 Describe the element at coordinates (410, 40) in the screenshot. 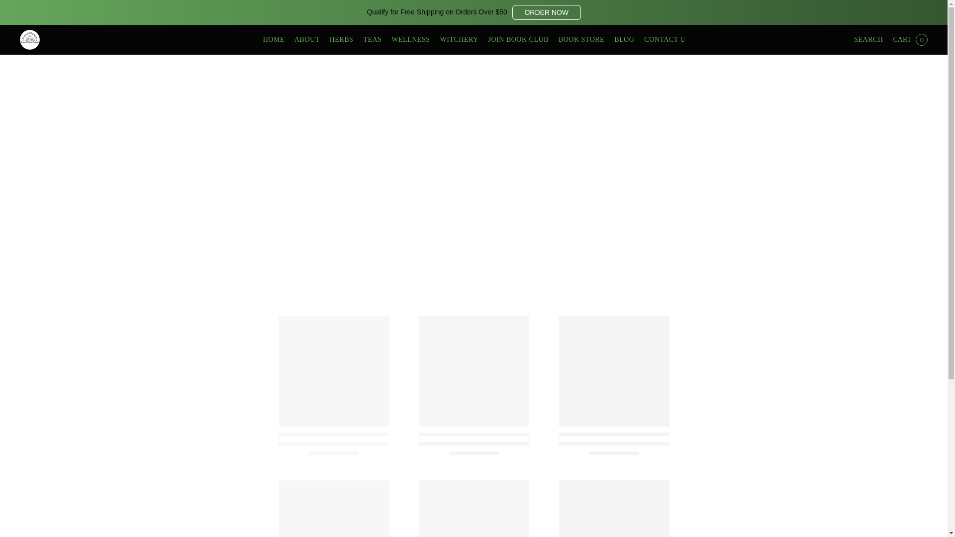

I see `WELLNESS` at that location.